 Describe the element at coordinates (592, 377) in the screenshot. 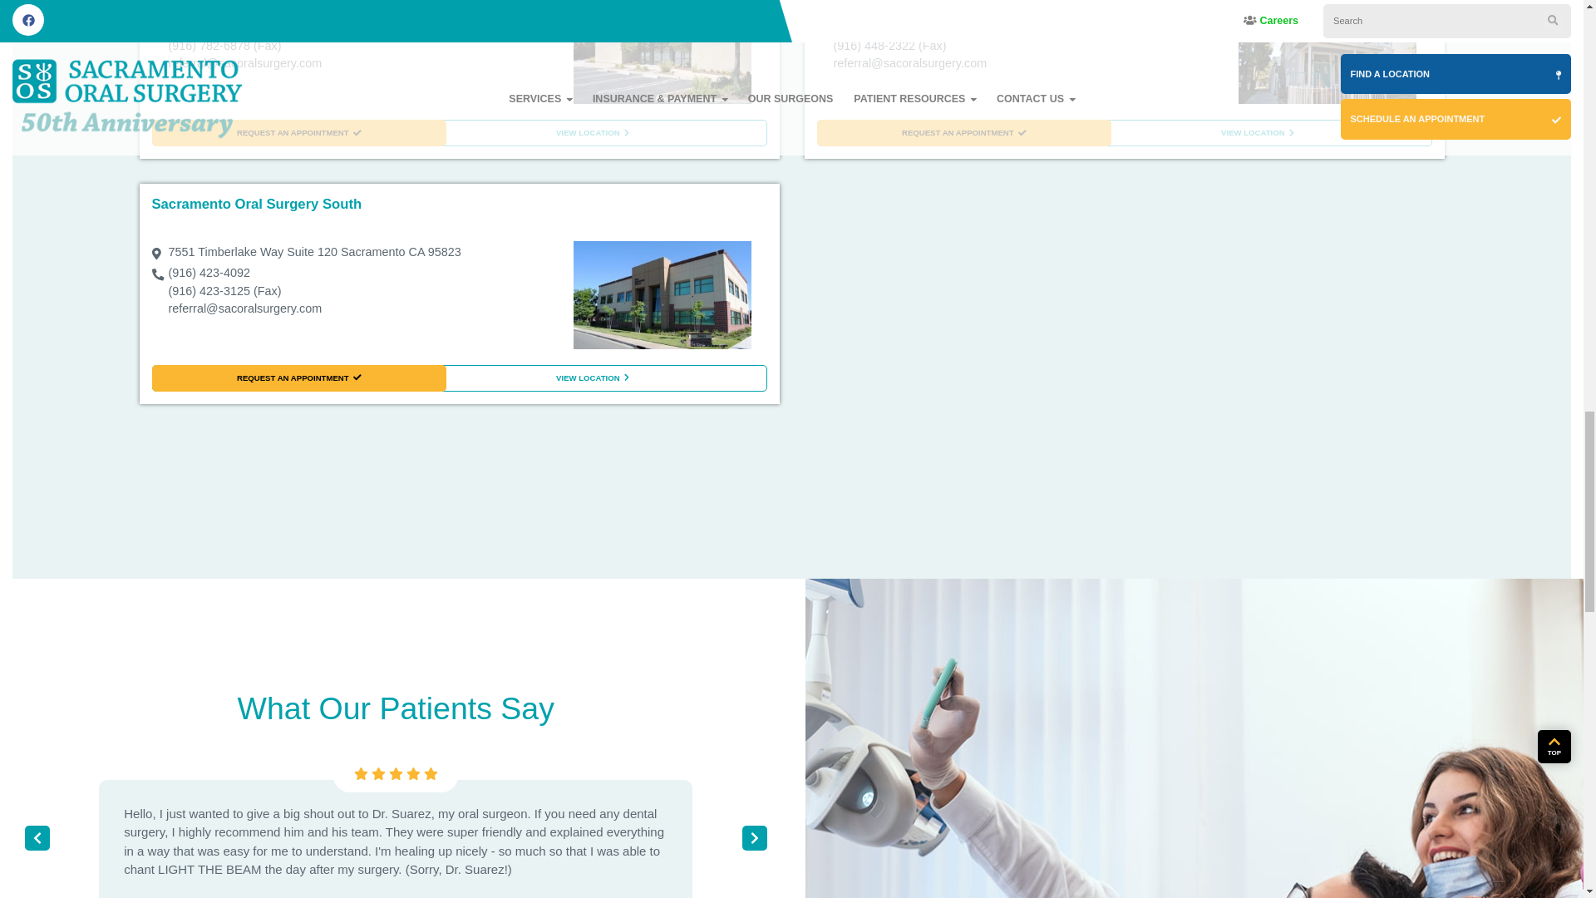

I see `VIEW LOCATION` at that location.